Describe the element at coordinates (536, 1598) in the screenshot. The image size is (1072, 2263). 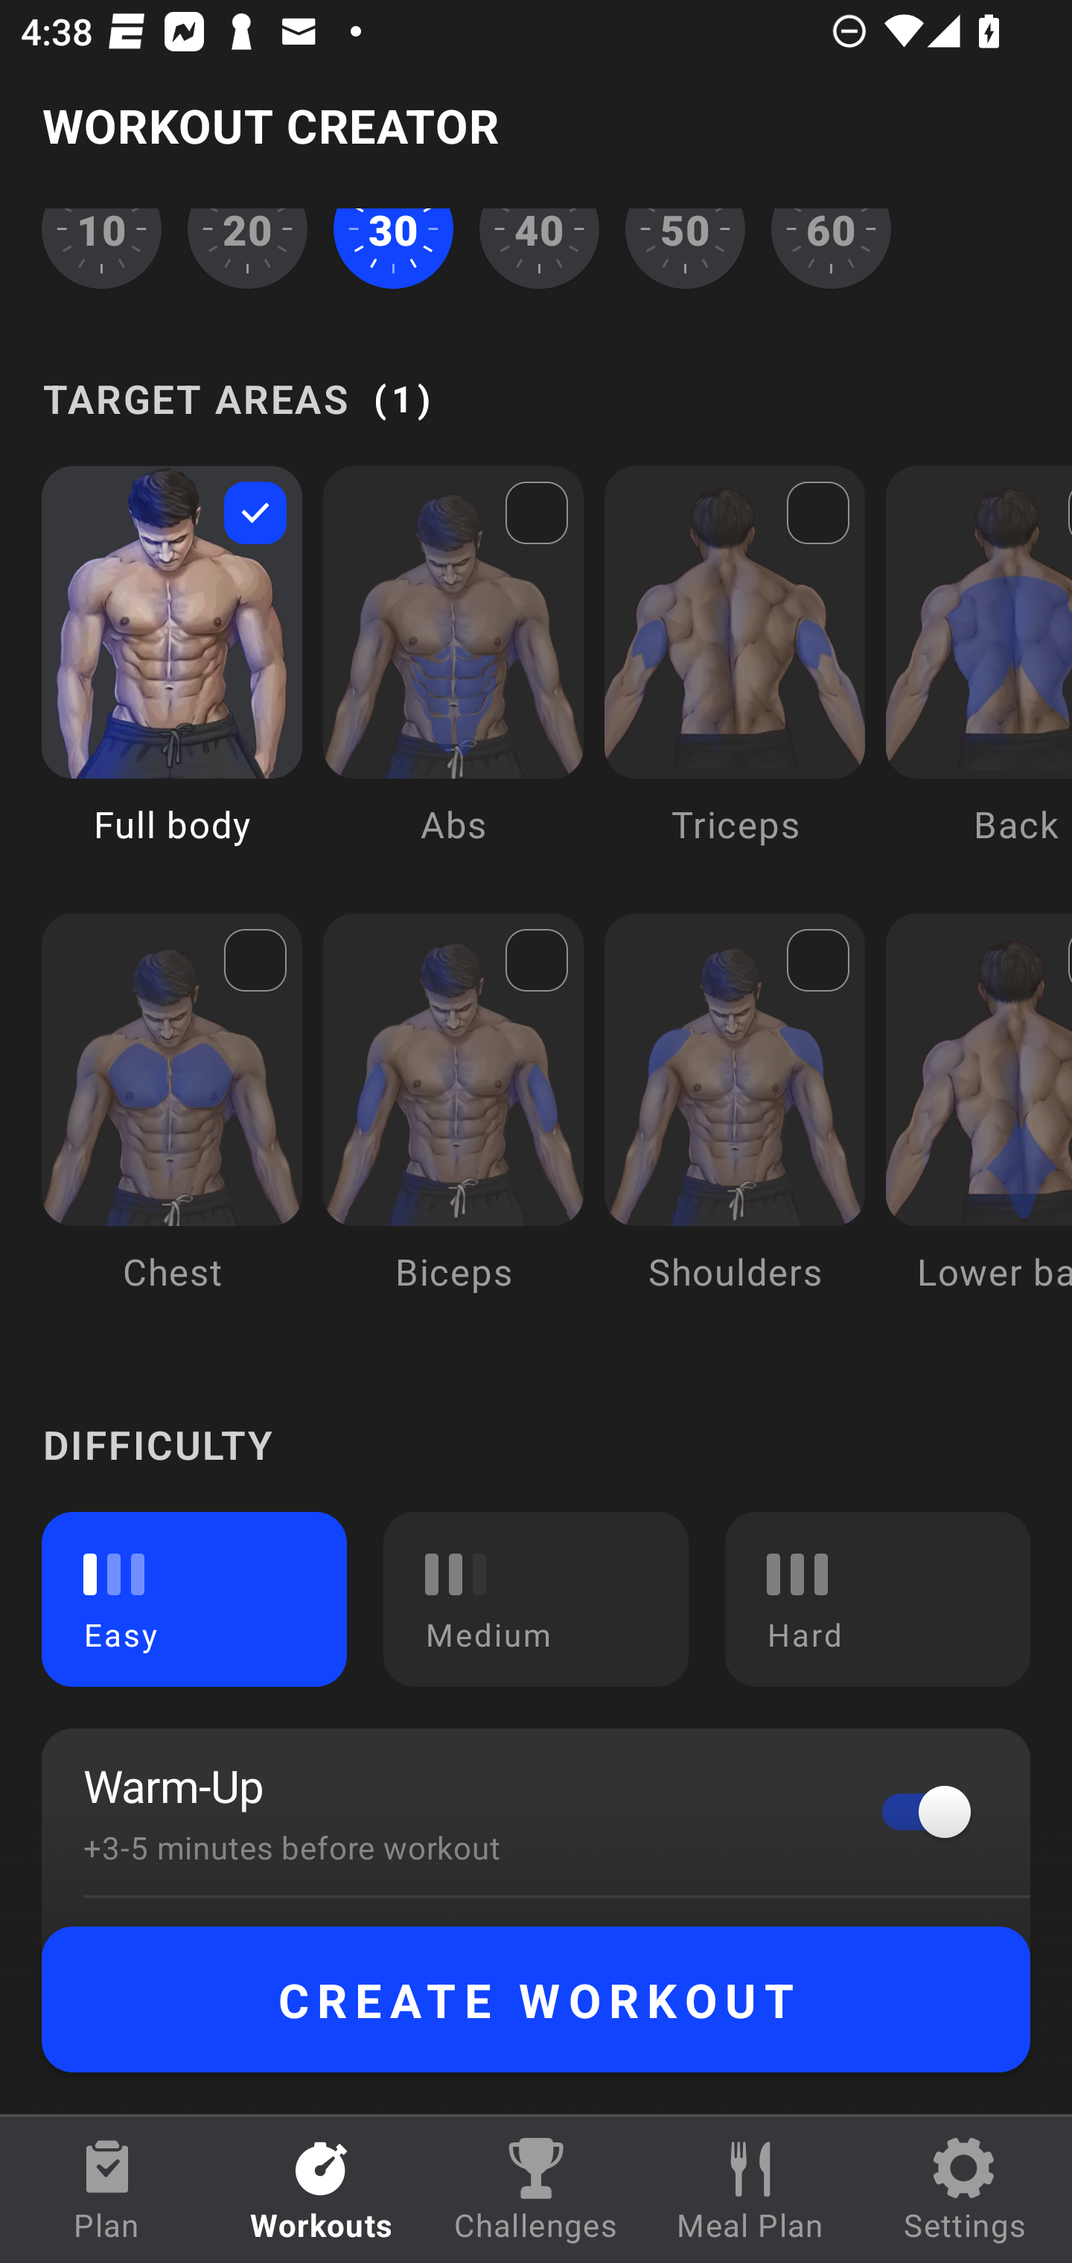
I see `Medium` at that location.